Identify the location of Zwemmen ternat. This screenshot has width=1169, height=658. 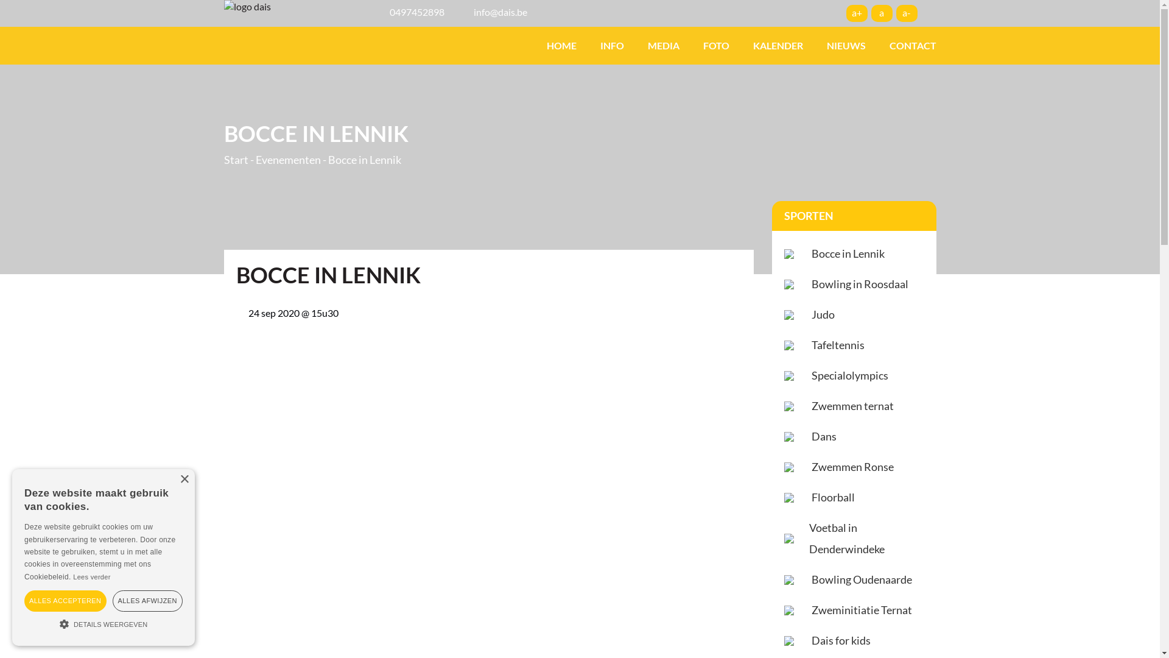
(849, 406).